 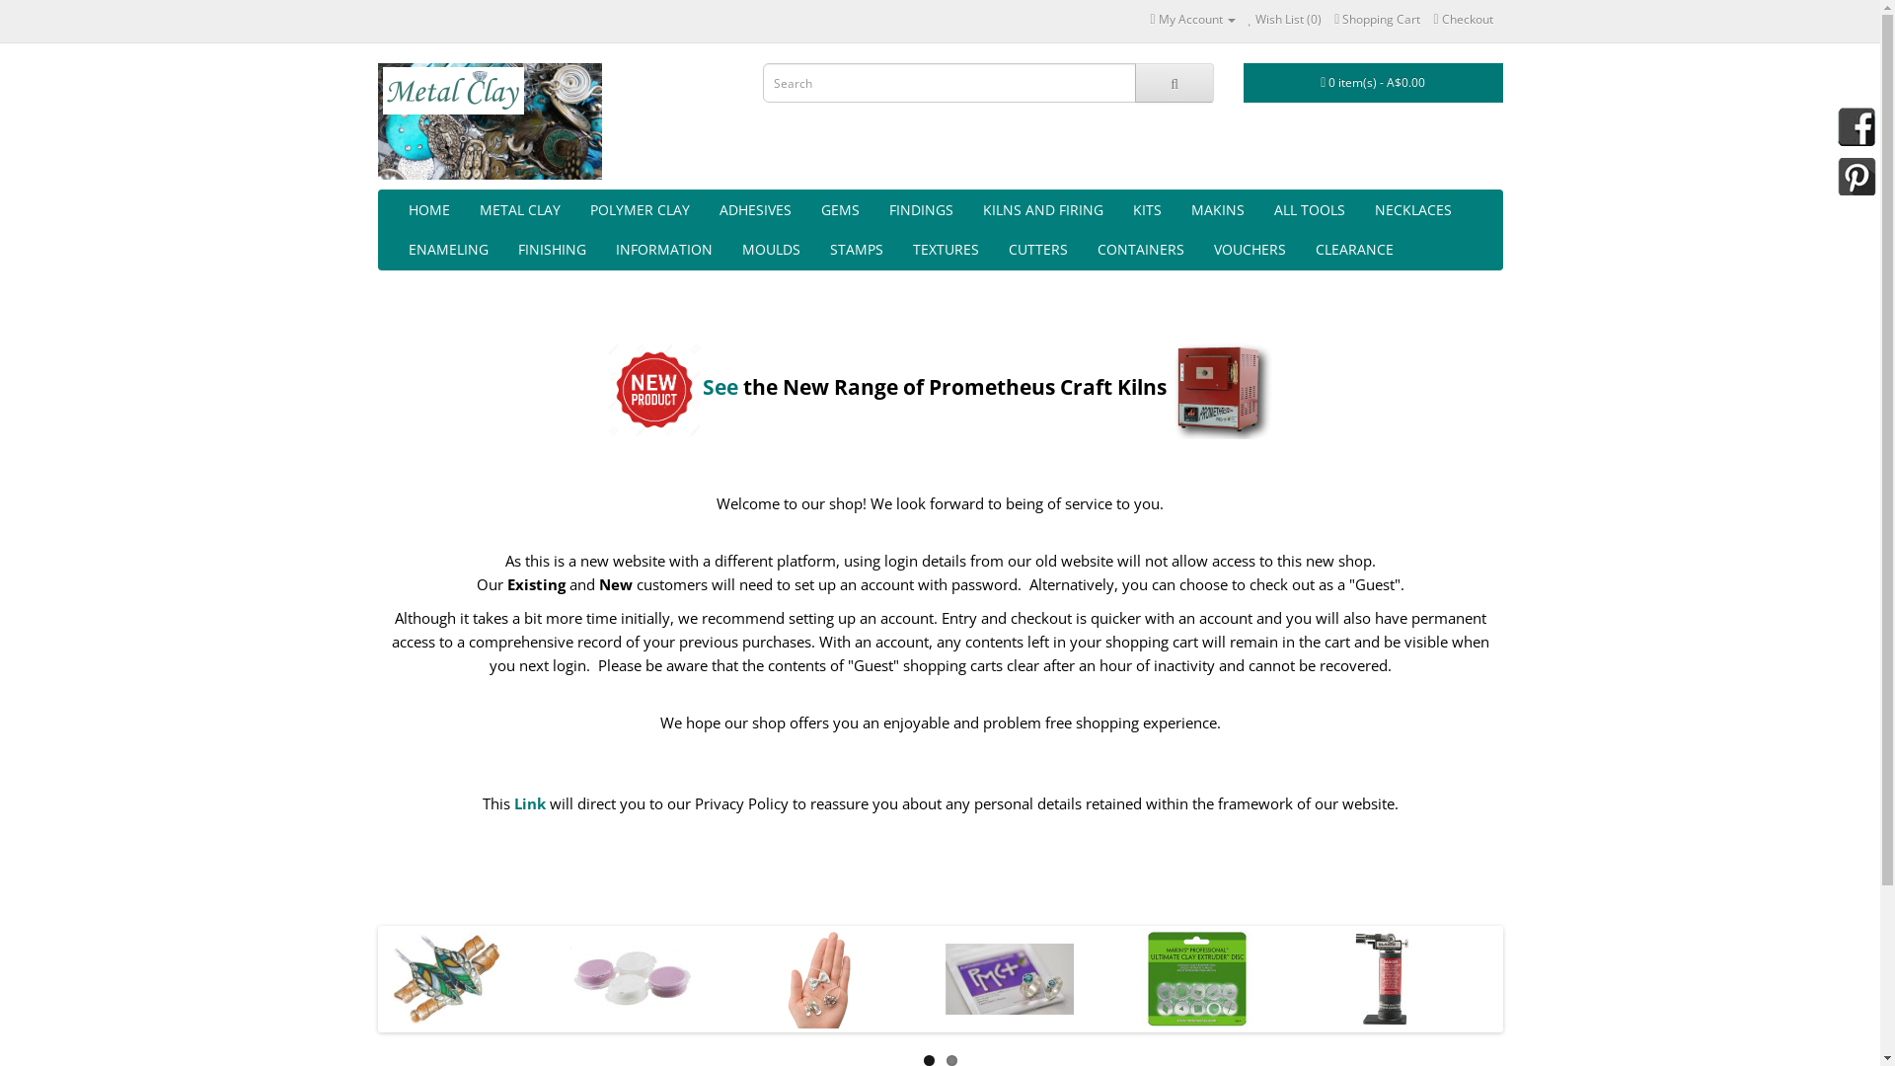 What do you see at coordinates (770, 250) in the screenshot?
I see `MOULDS` at bounding box center [770, 250].